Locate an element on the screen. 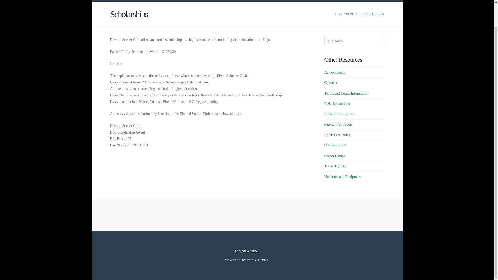 The image size is (498, 280). RESOURCES is located at coordinates (349, 14).